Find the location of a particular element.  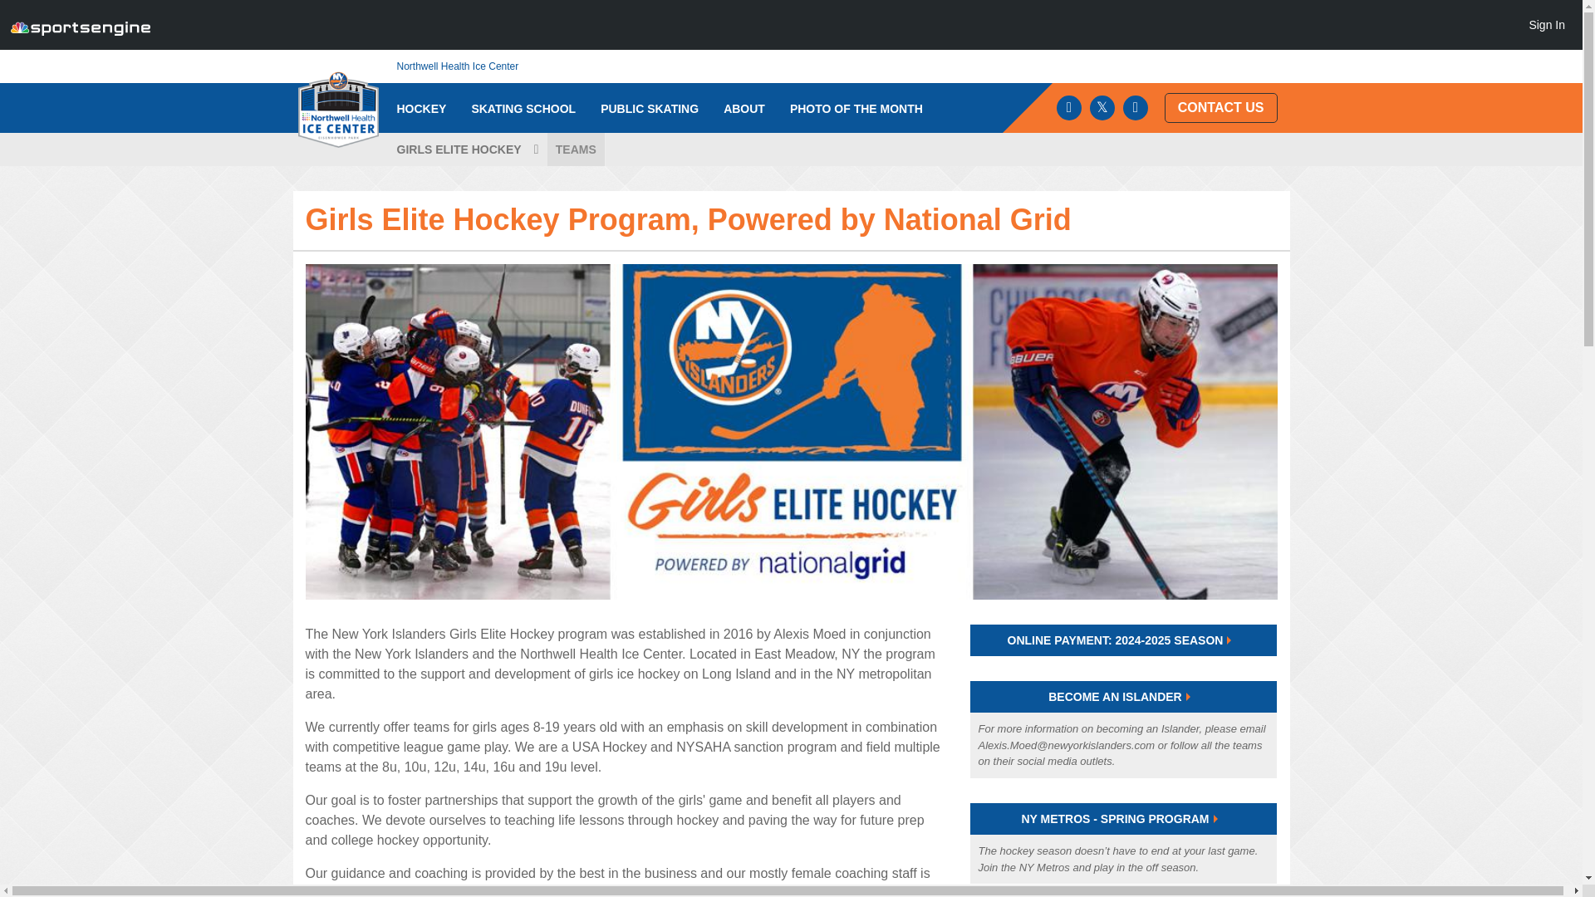

PHOTO OF THE MONTH is located at coordinates (856, 108).